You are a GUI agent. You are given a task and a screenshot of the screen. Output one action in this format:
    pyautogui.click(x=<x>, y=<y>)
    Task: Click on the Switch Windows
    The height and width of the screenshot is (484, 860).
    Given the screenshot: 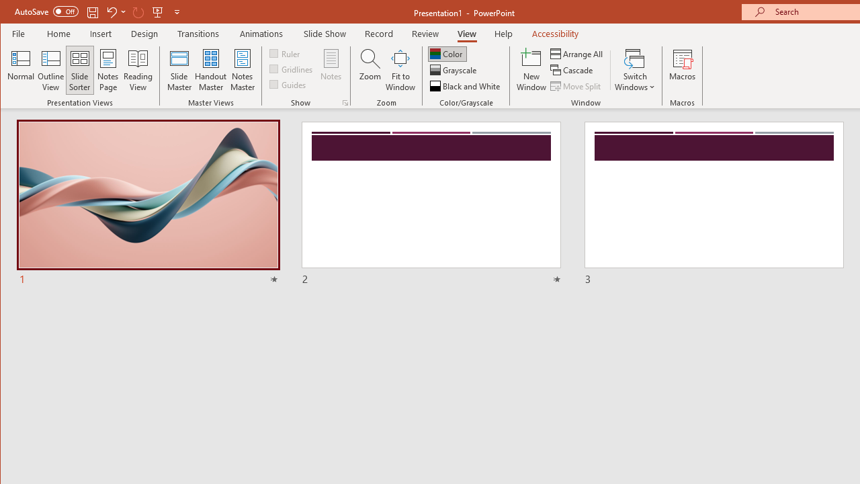 What is the action you would take?
    pyautogui.click(x=634, y=70)
    